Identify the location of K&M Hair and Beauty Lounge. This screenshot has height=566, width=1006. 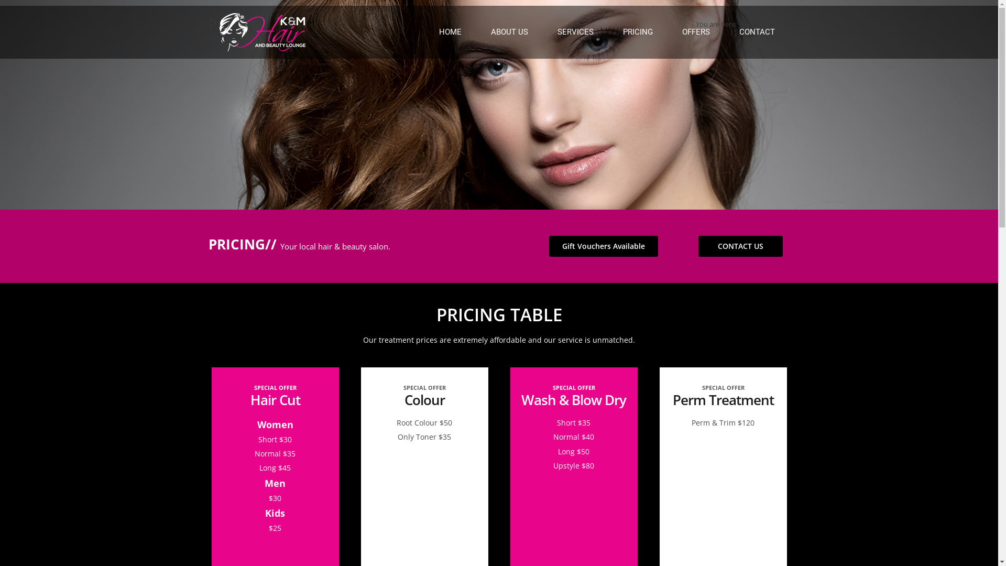
(263, 32).